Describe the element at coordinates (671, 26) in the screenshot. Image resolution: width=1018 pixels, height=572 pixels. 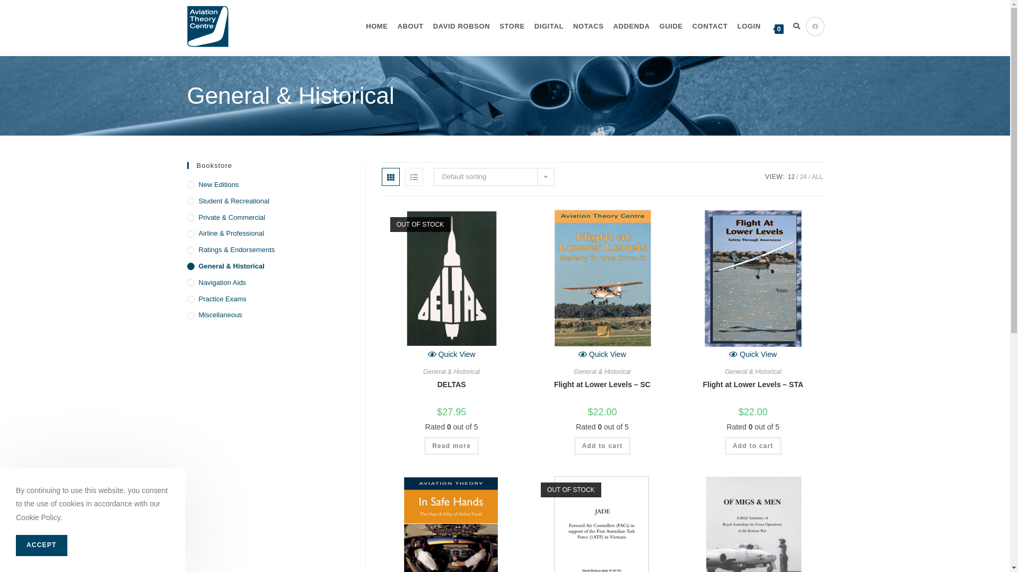
I see `GUIDE` at that location.